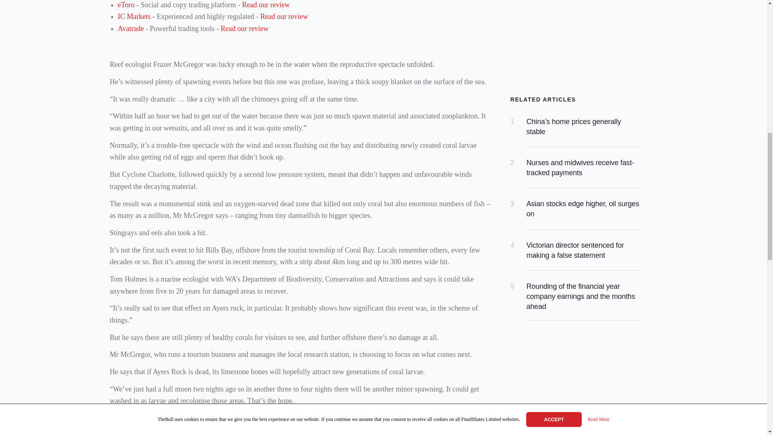  I want to click on Nurses and midwives receive fast-tracked payments, so click(581, 168).